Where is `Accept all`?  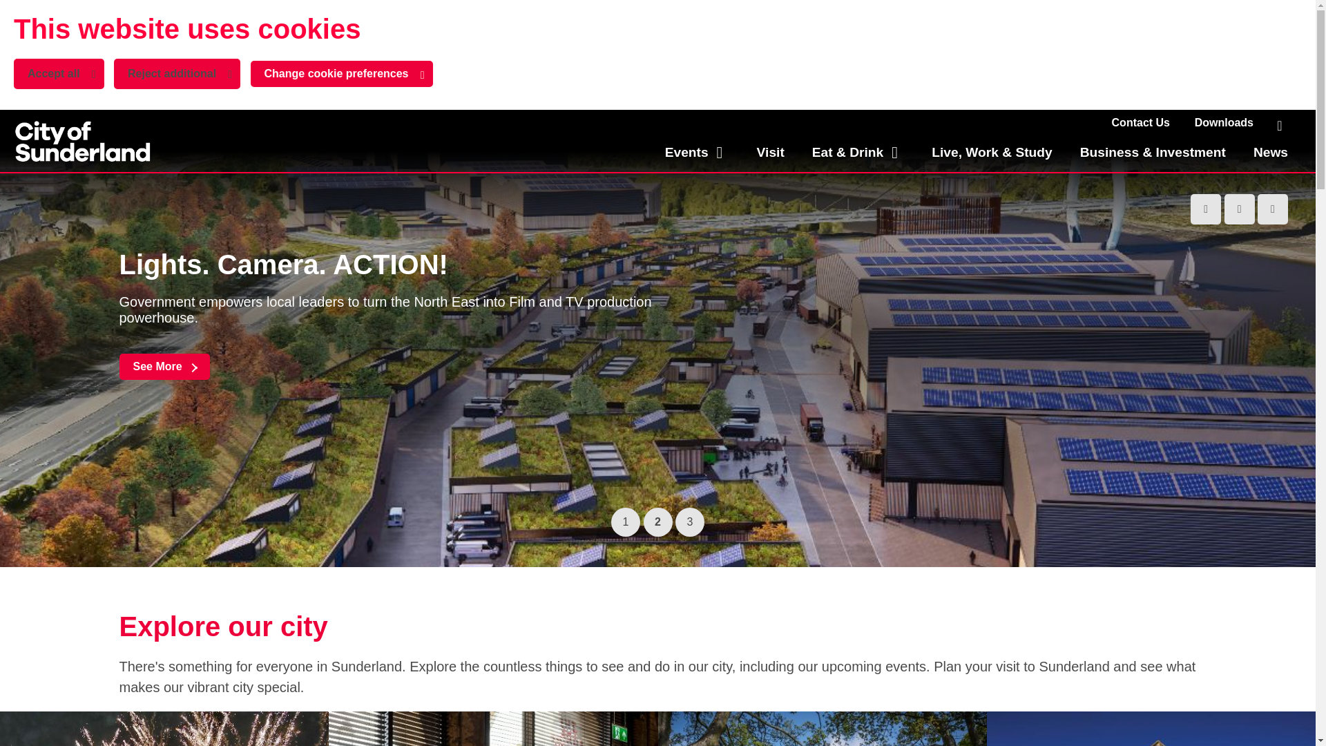
Accept all is located at coordinates (59, 73).